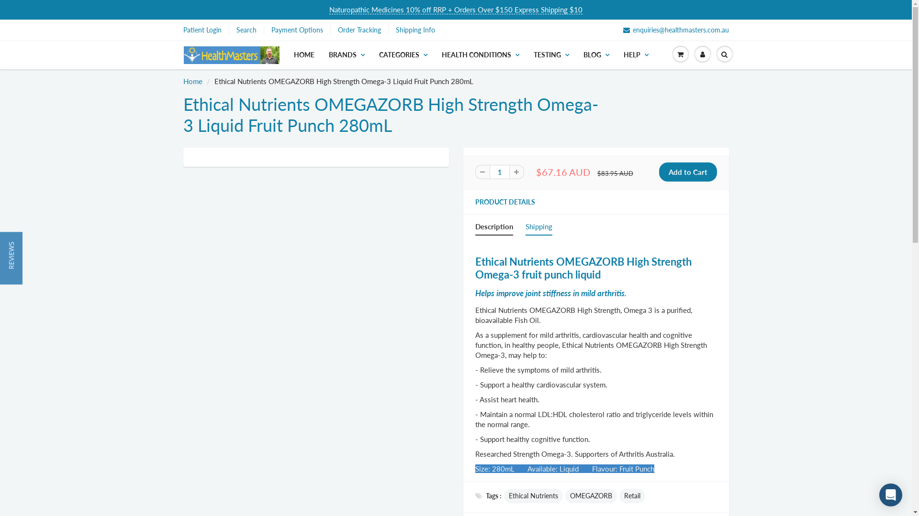 This screenshot has width=919, height=516. Describe the element at coordinates (415, 30) in the screenshot. I see `Shipping Info` at that location.